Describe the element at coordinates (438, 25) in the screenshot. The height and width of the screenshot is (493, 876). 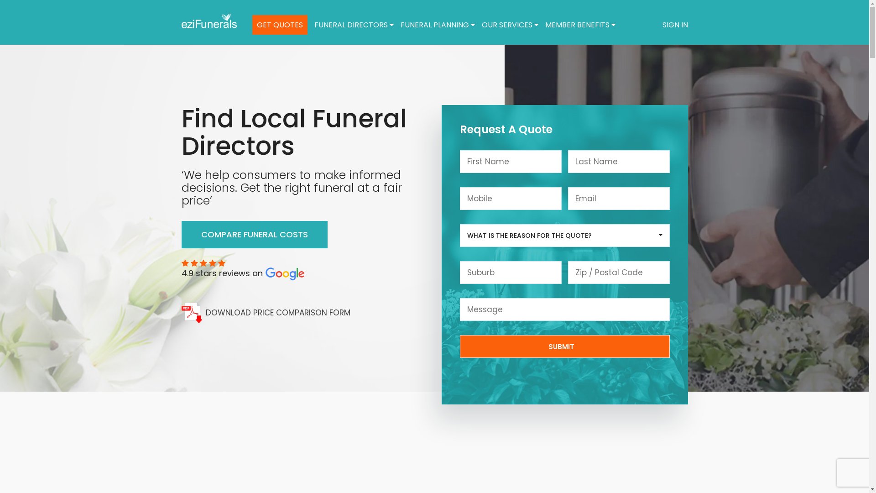
I see `FUNERAL PLANNING` at that location.